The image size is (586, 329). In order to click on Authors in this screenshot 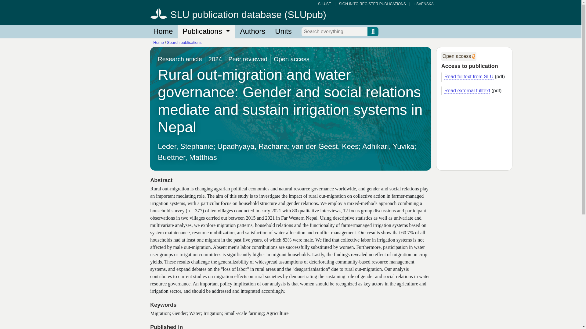, I will do `click(252, 32)`.